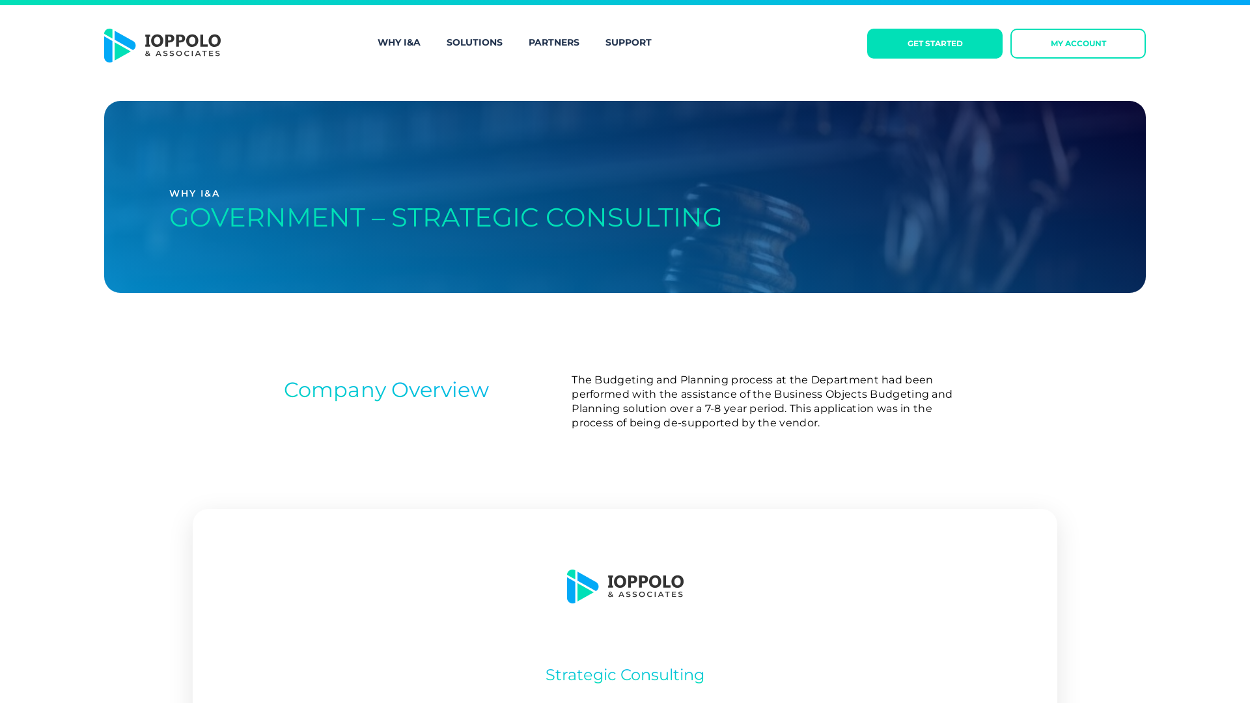 The image size is (1250, 703). Describe the element at coordinates (163, 46) in the screenshot. I see `Logo` at that location.